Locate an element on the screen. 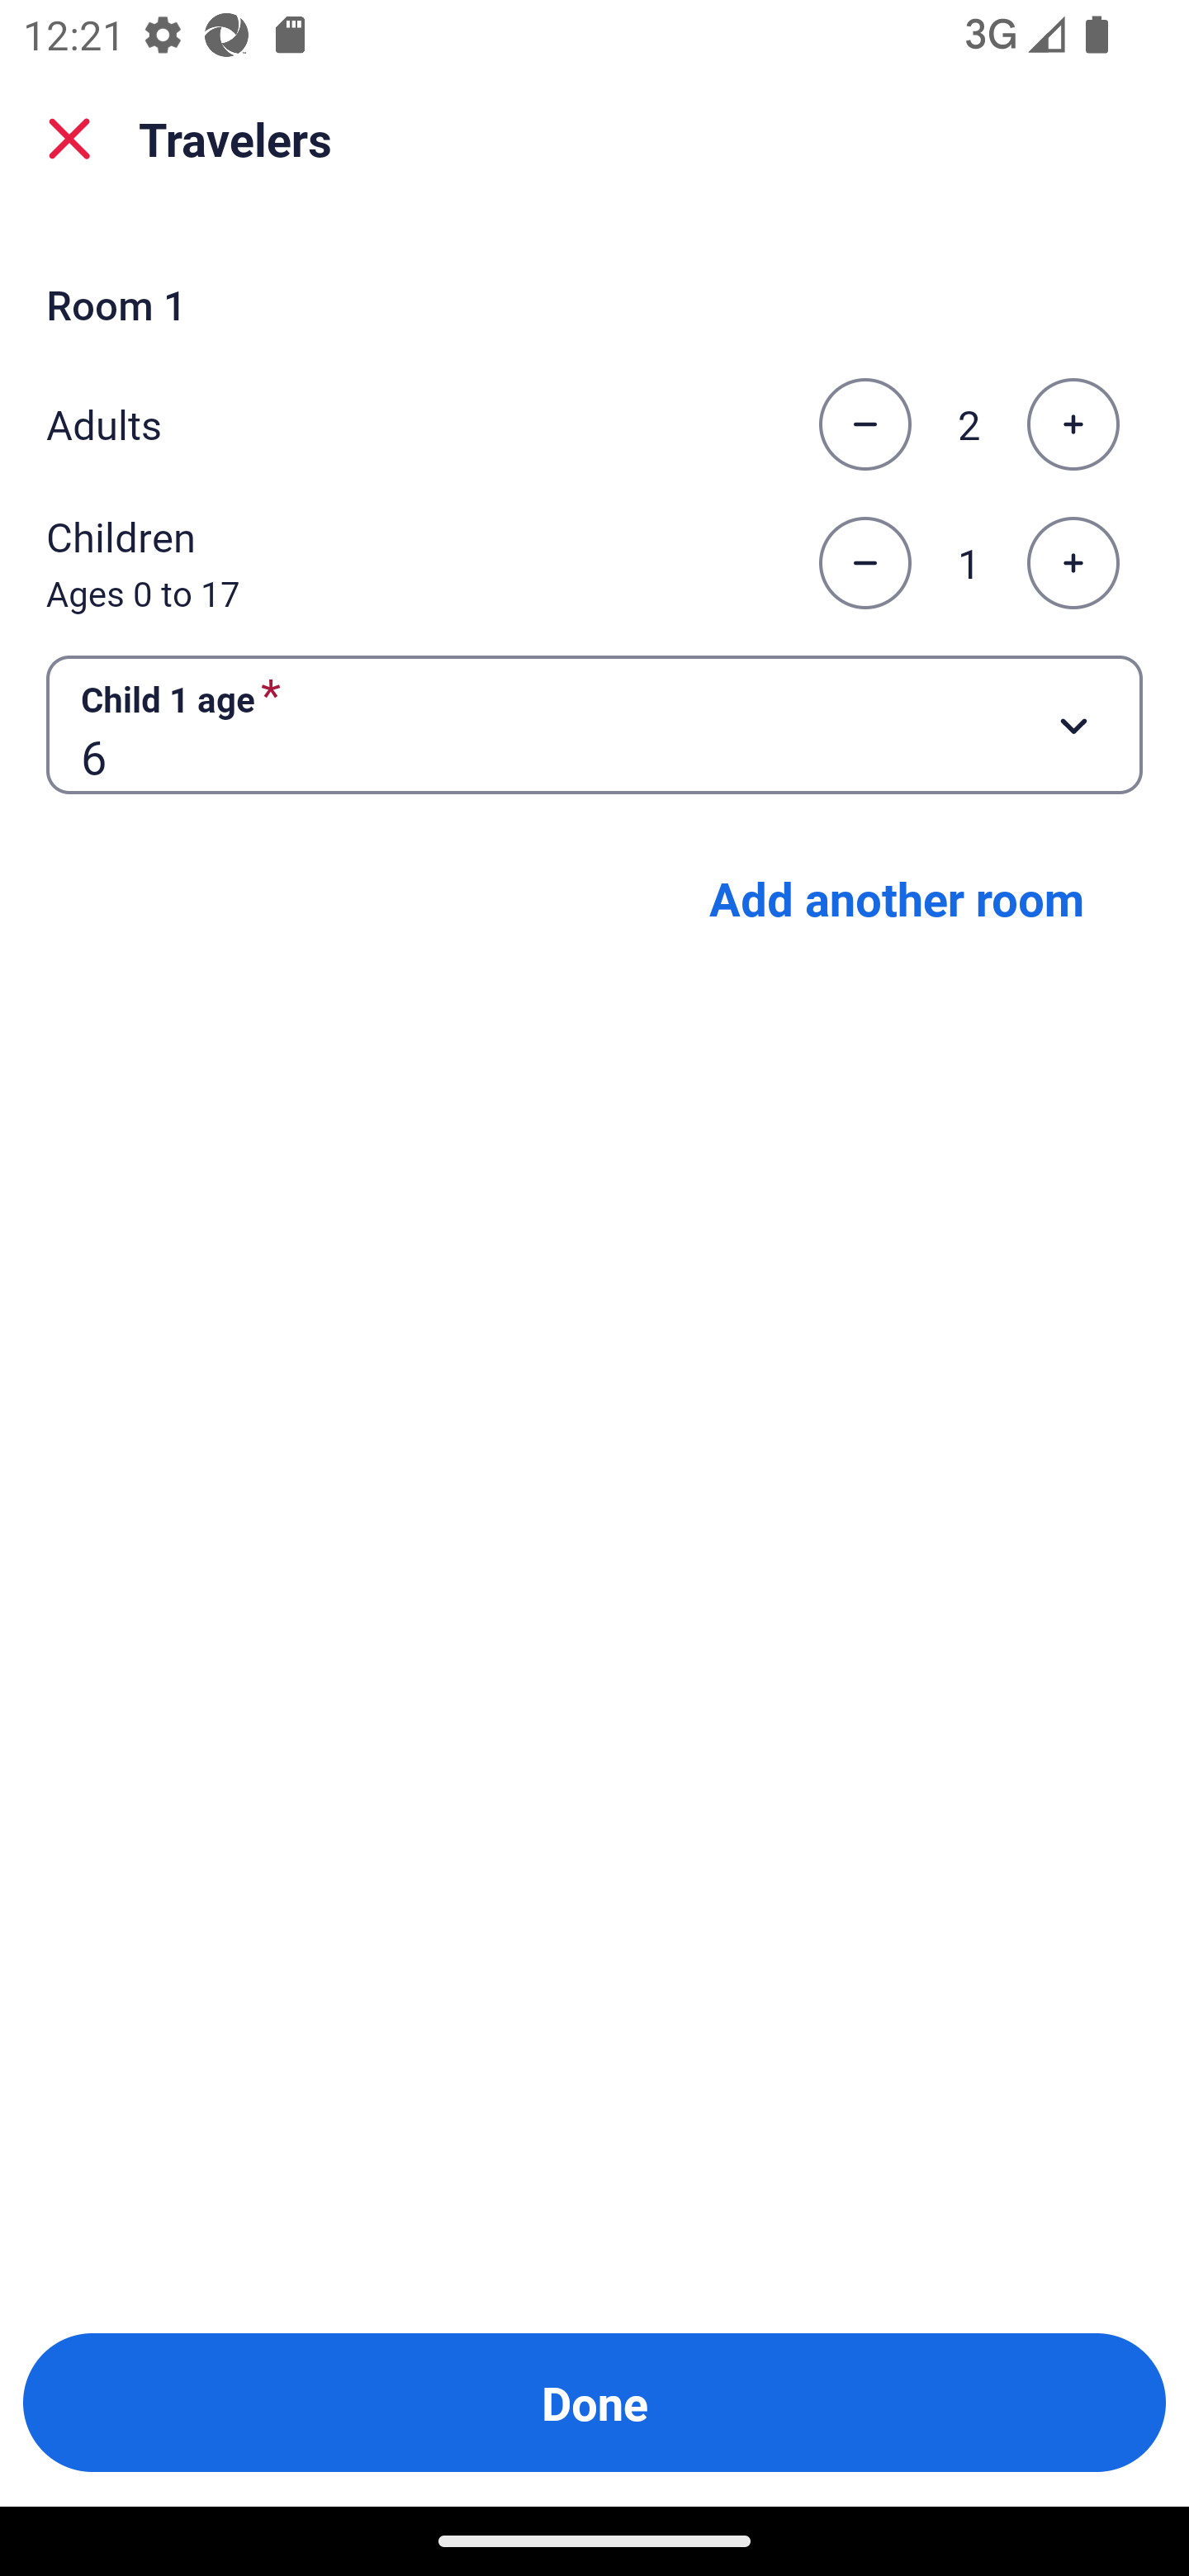 This screenshot has height=2576, width=1189. Increase the number of adults is located at coordinates (1073, 424).